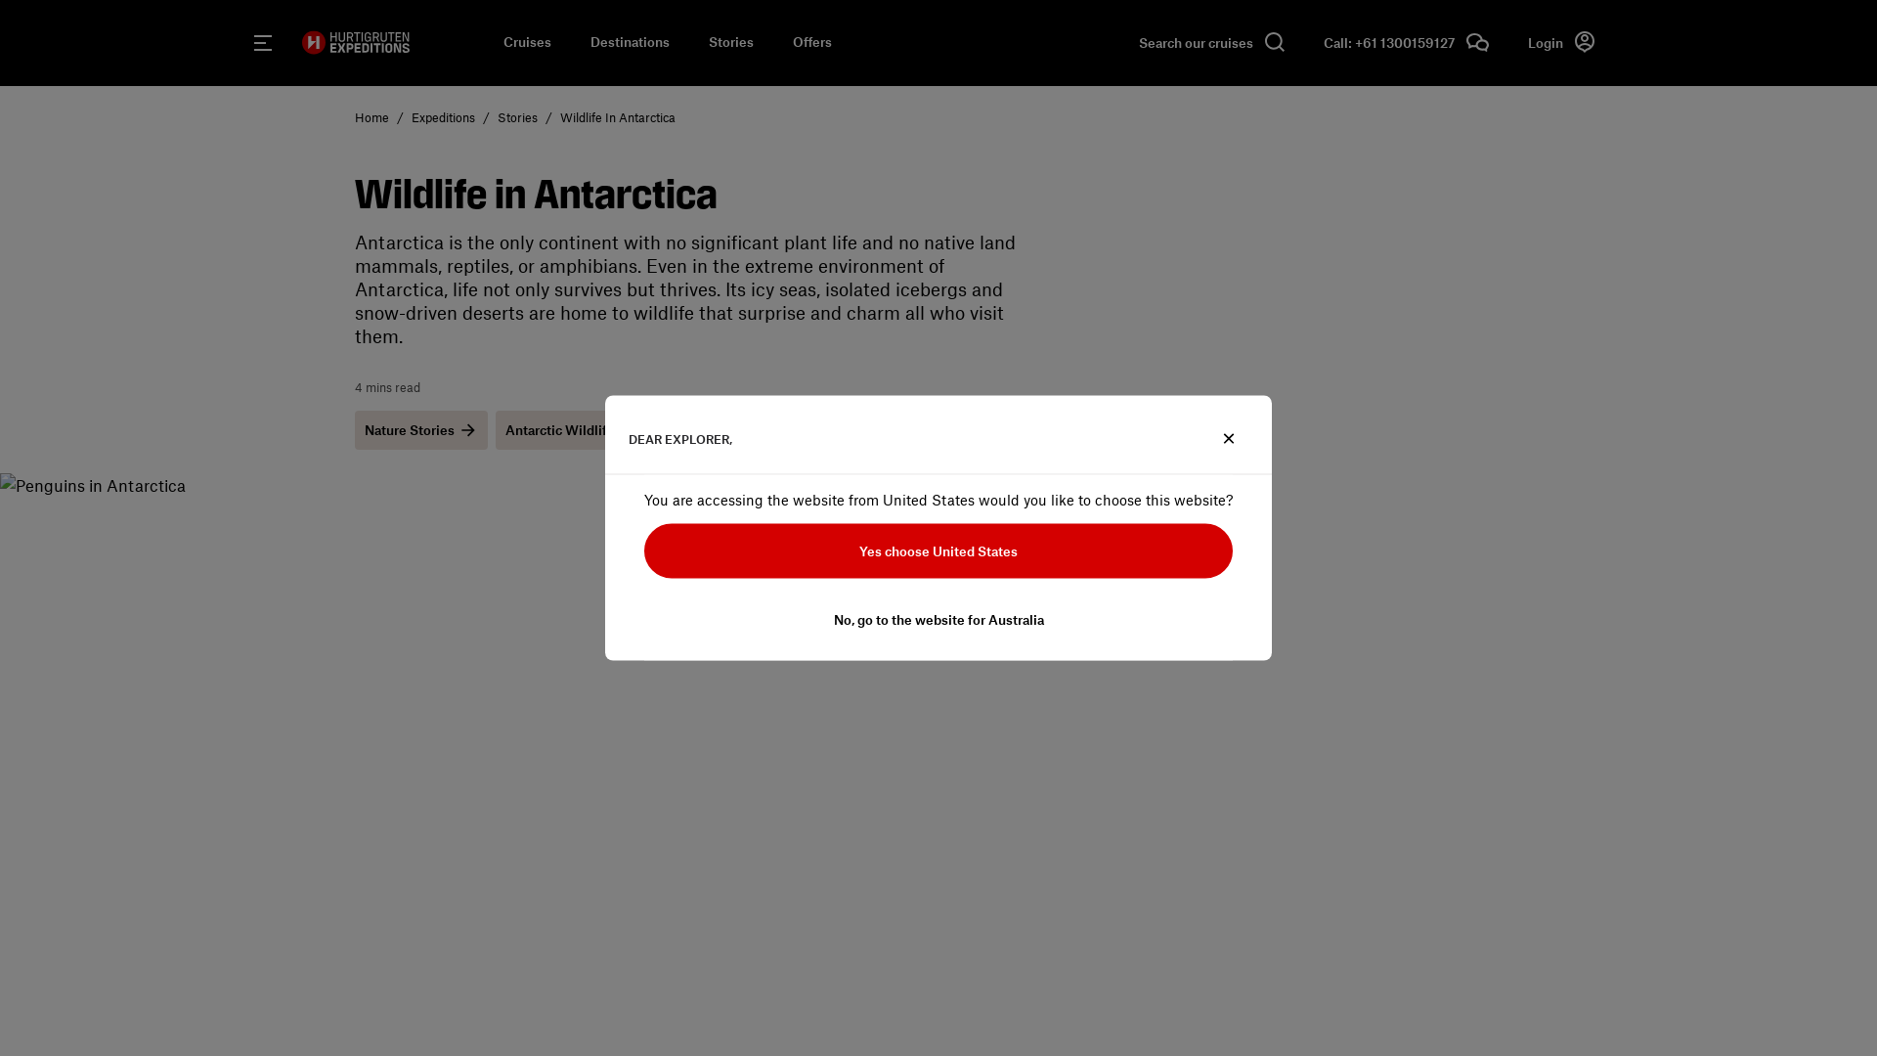 This screenshot has width=1877, height=1056. What do you see at coordinates (938, 620) in the screenshot?
I see `No, go to the website for Australia` at bounding box center [938, 620].